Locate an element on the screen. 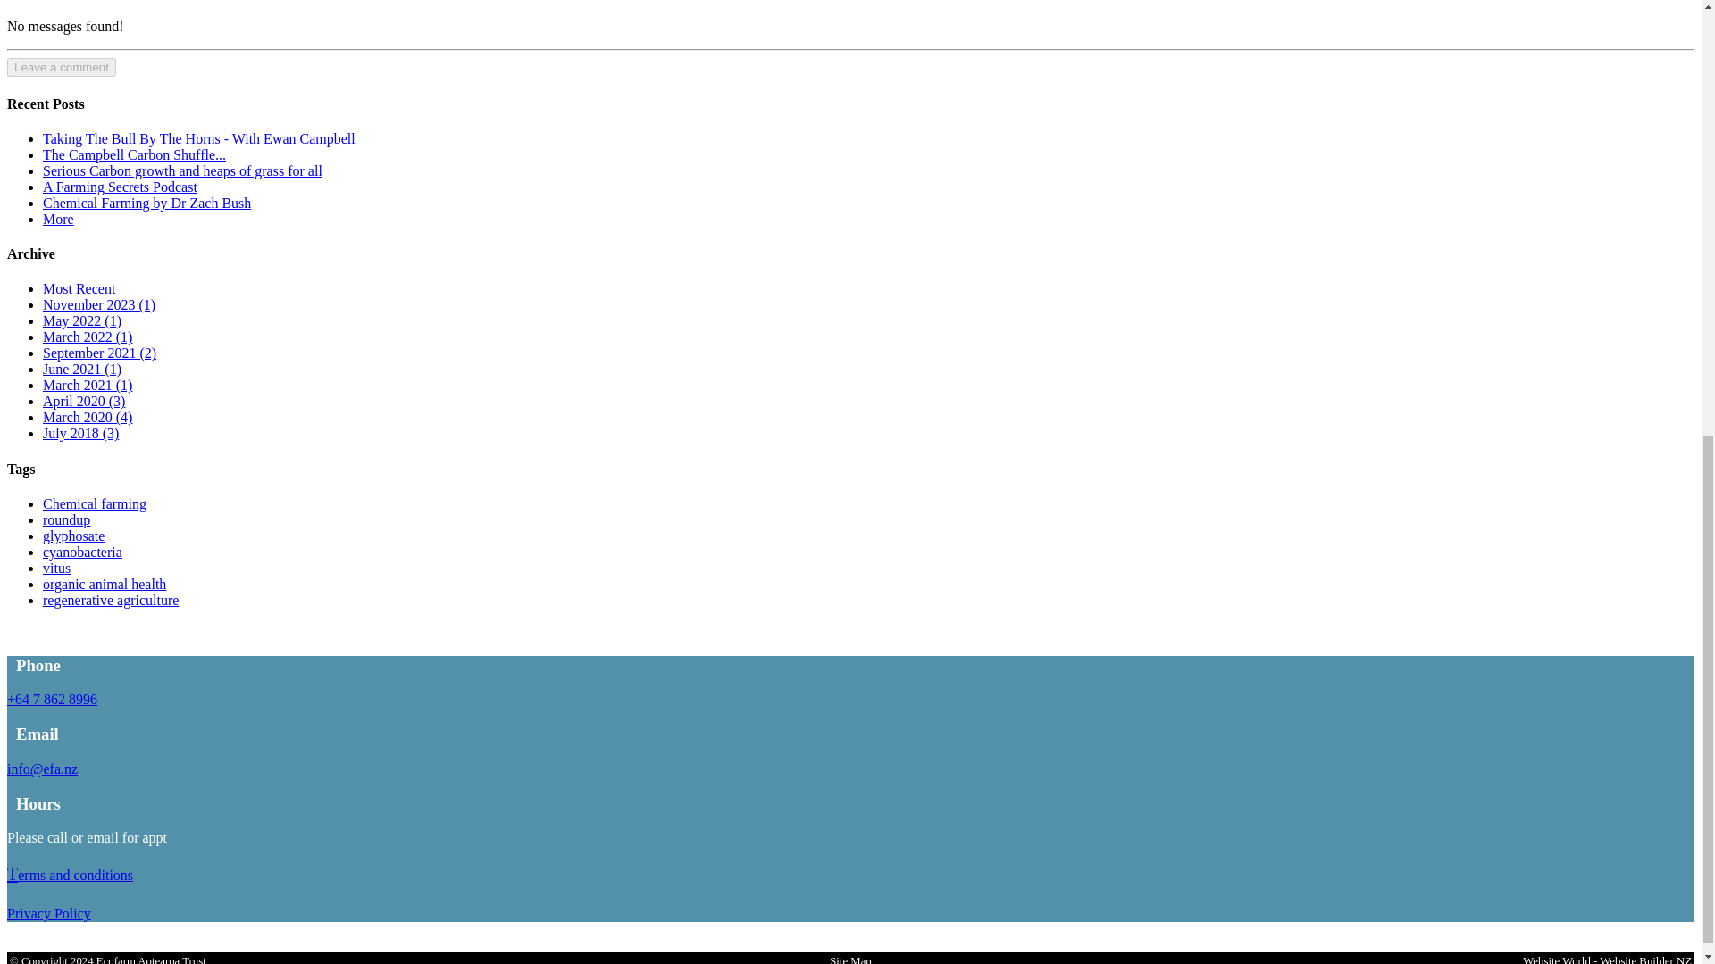  Most Recent is located at coordinates (79, 288).